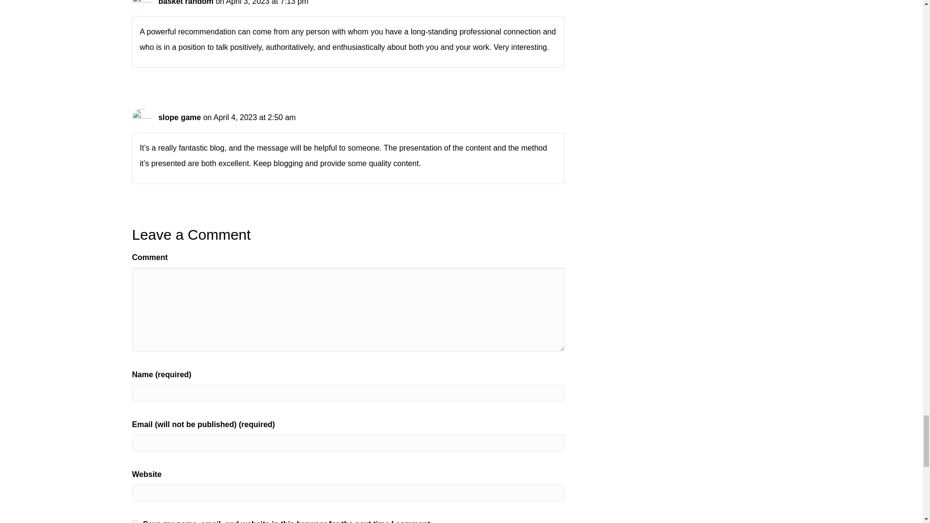 This screenshot has width=930, height=523. Describe the element at coordinates (135, 522) in the screenshot. I see `yes` at that location.